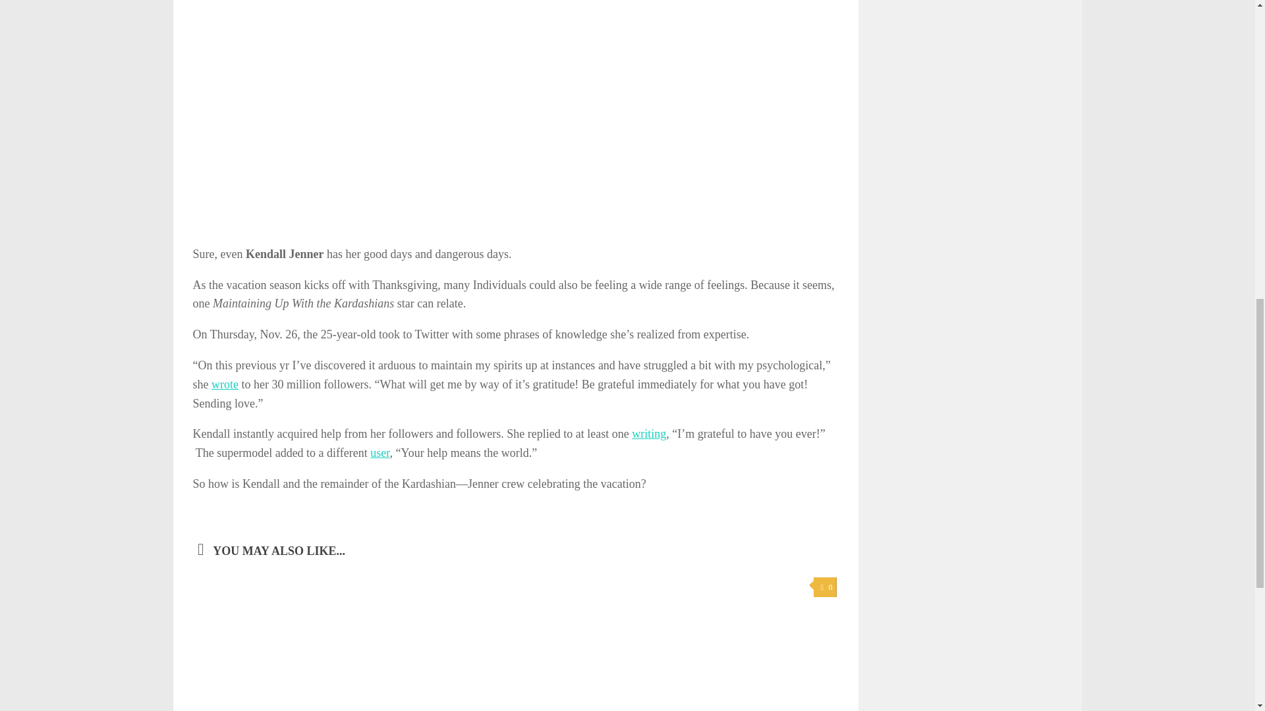  I want to click on 0, so click(825, 587).